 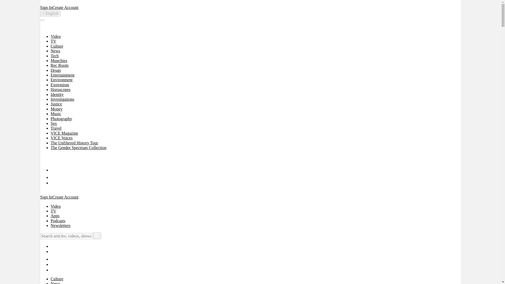 What do you see at coordinates (53, 41) in the screenshot?
I see `TV` at bounding box center [53, 41].